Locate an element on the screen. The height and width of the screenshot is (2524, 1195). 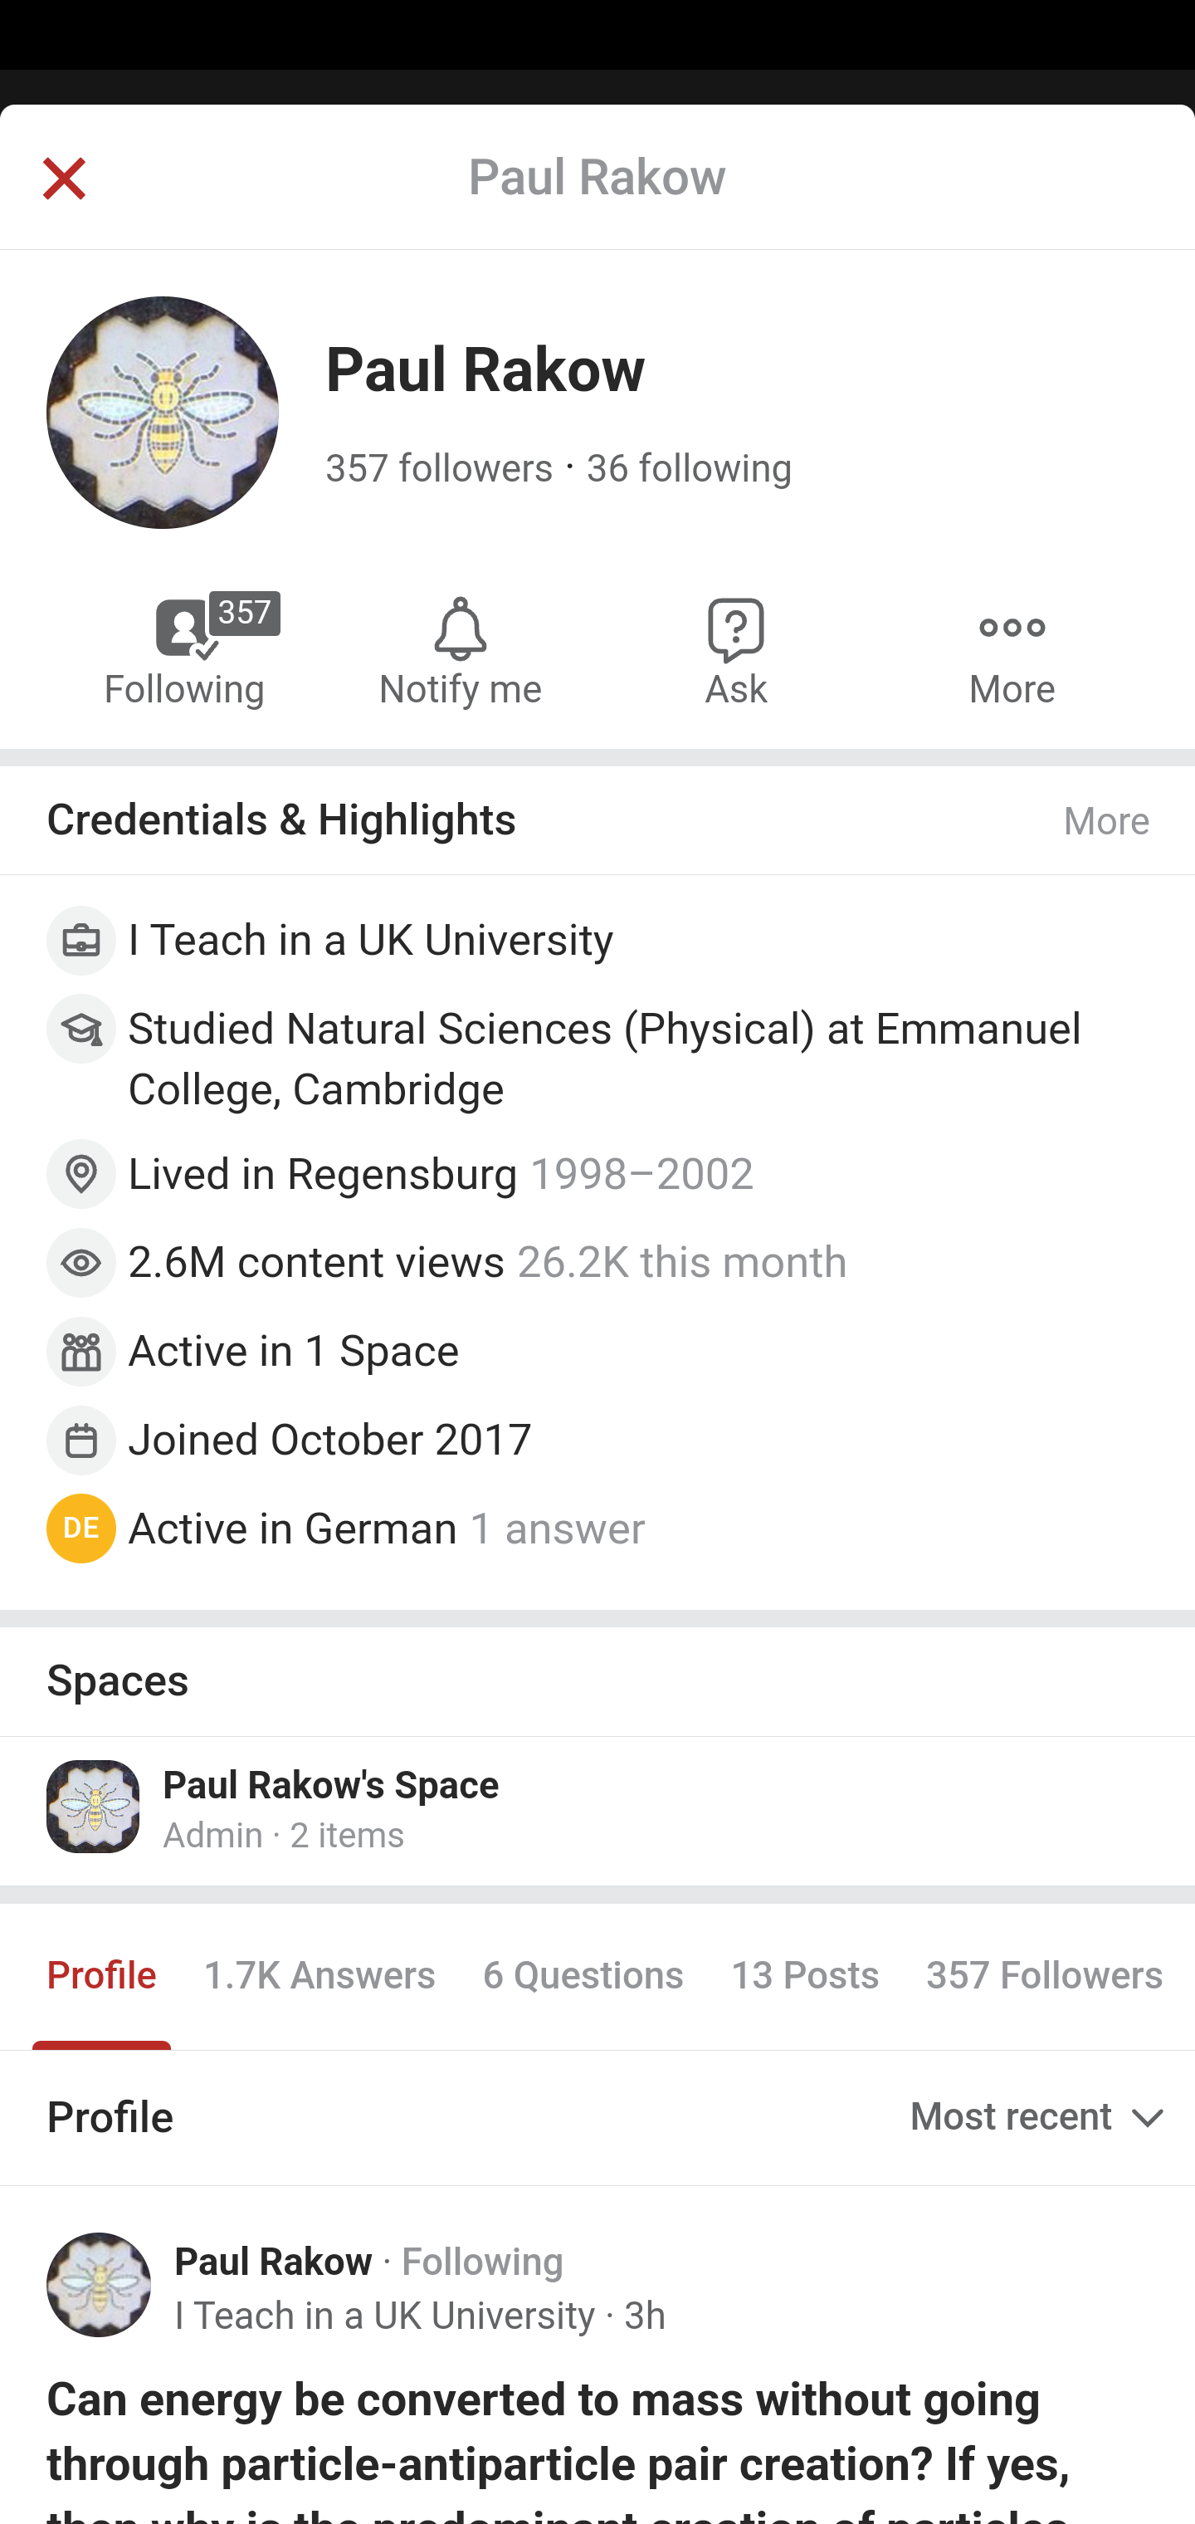
357 Followers is located at coordinates (1044, 1976).